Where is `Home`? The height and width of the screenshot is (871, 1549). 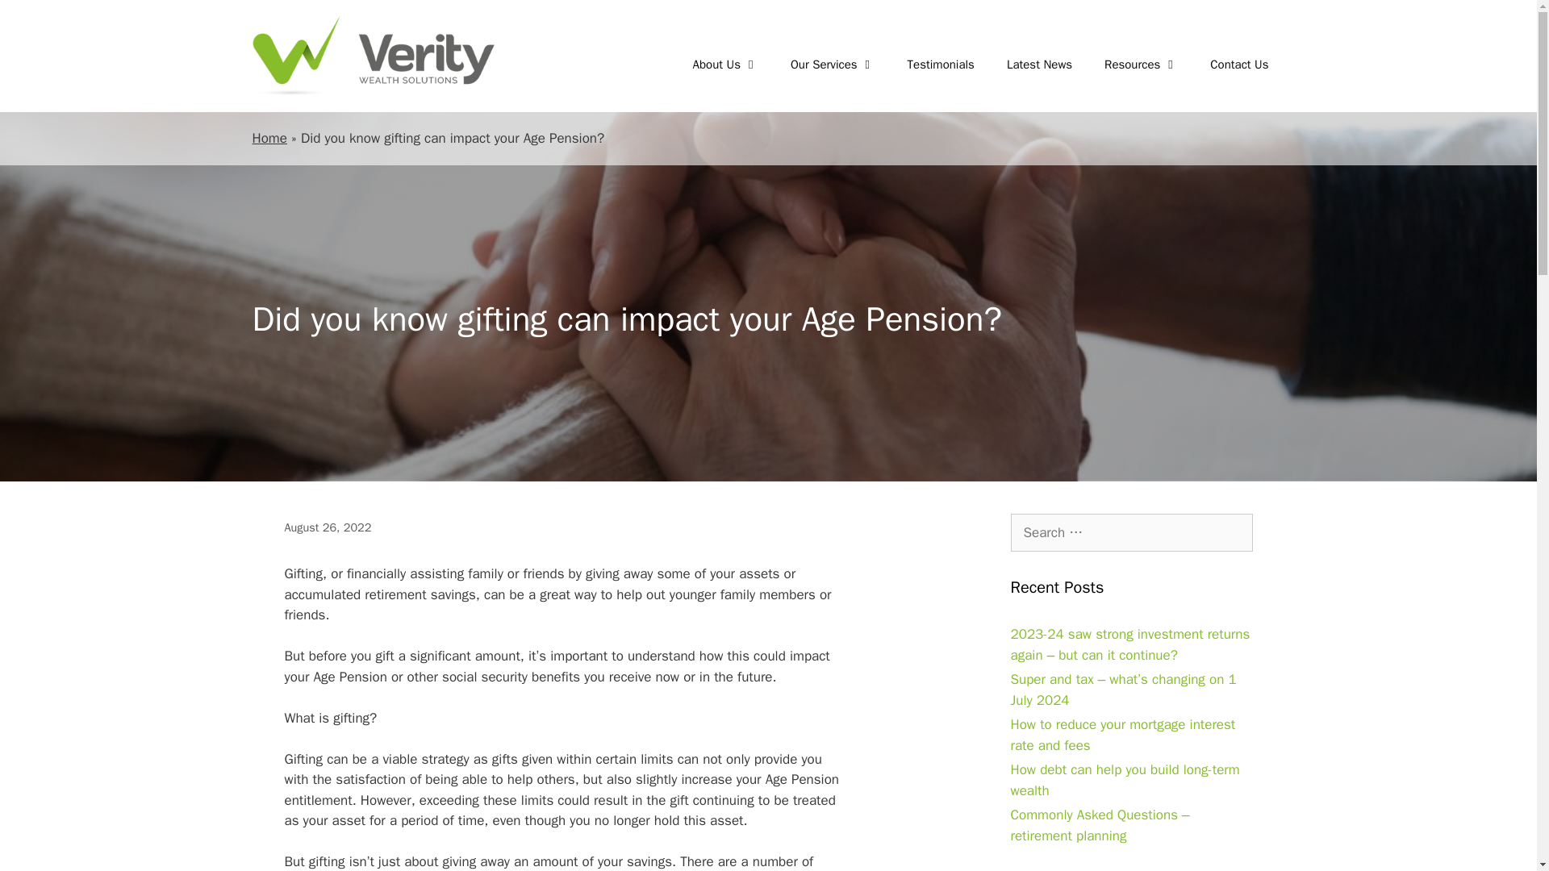 Home is located at coordinates (269, 138).